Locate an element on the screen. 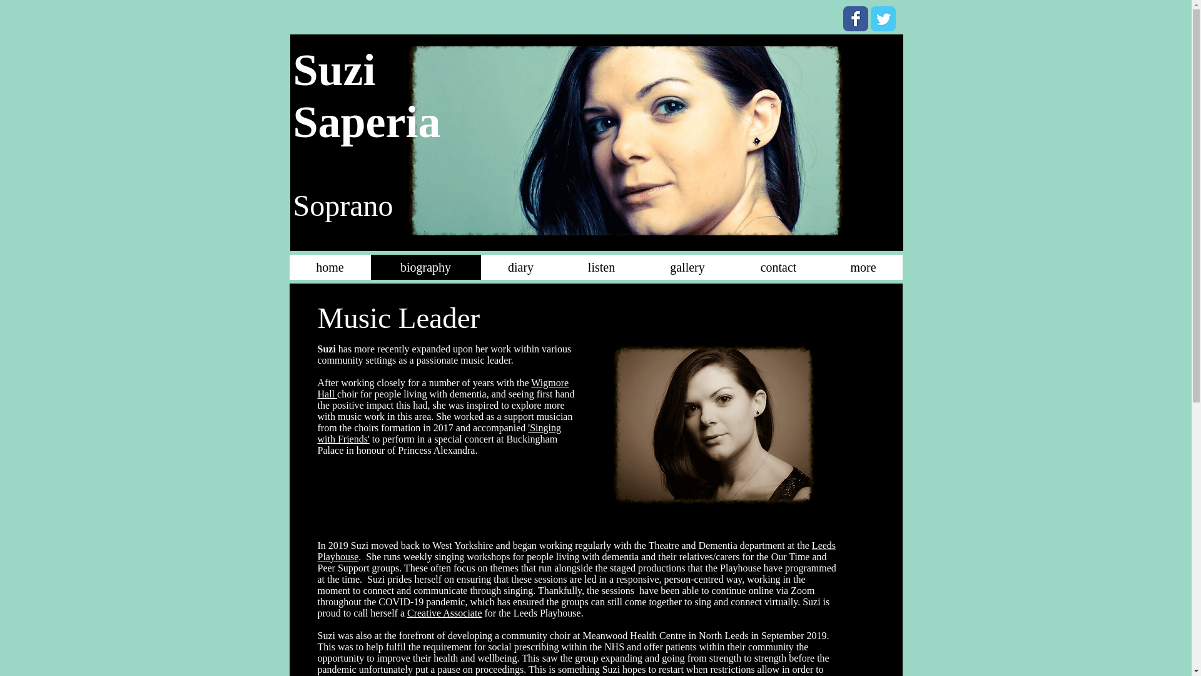  Wigmore Hall is located at coordinates (443, 388).